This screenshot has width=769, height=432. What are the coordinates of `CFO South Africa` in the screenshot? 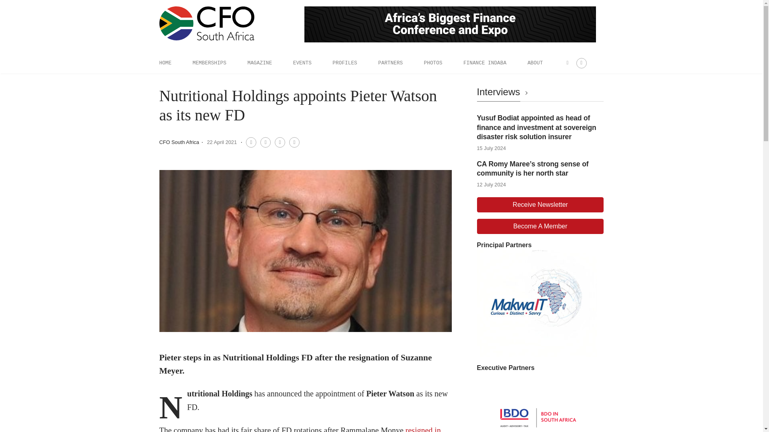 It's located at (179, 142).